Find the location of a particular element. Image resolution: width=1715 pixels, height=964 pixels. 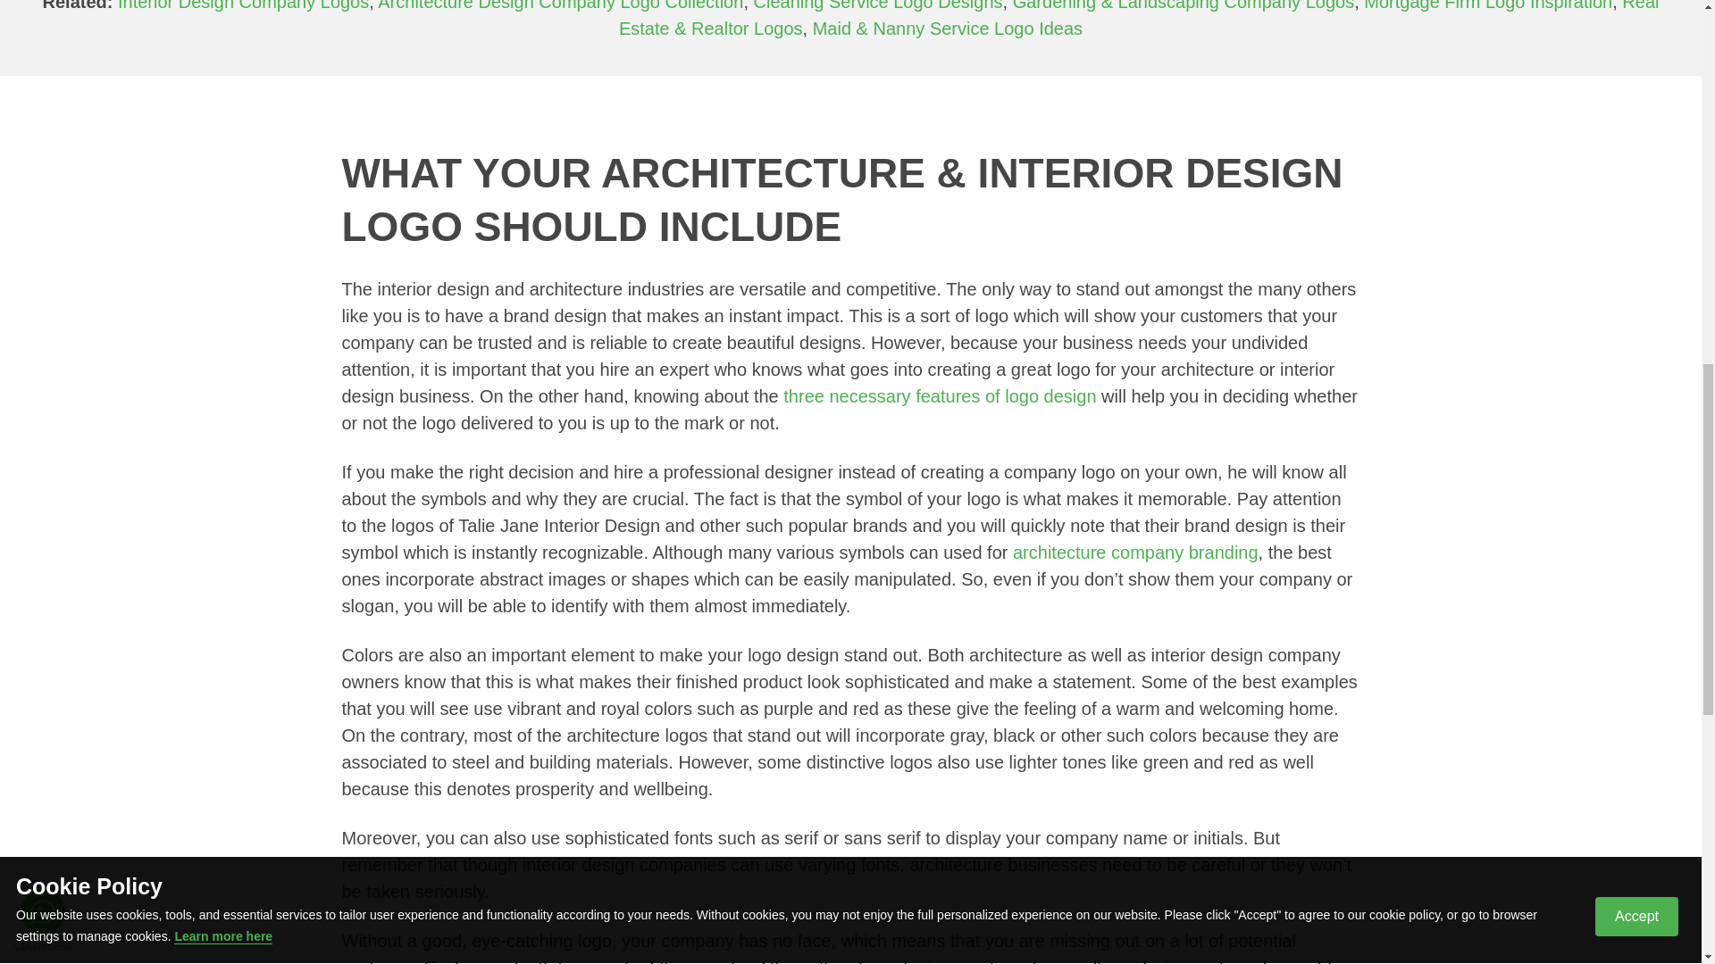

Interior Design Company Logos is located at coordinates (243, 5).